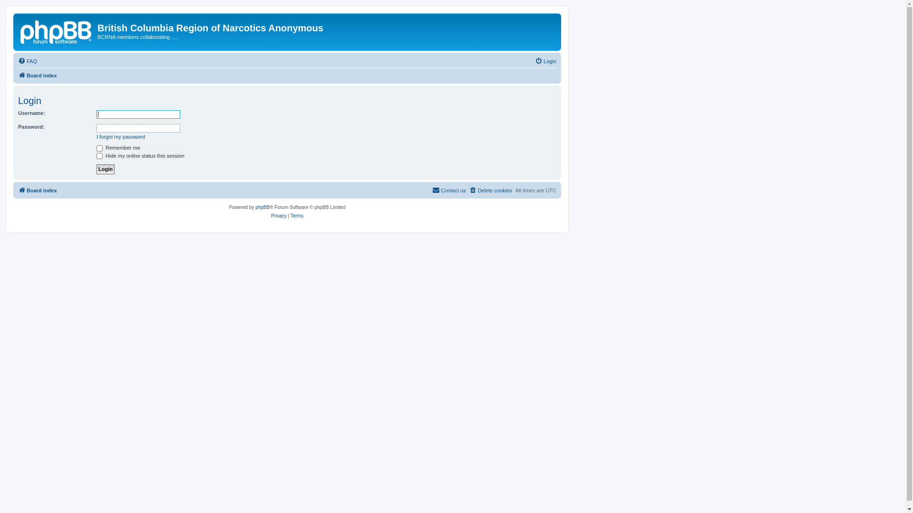  I want to click on Login, so click(106, 169).